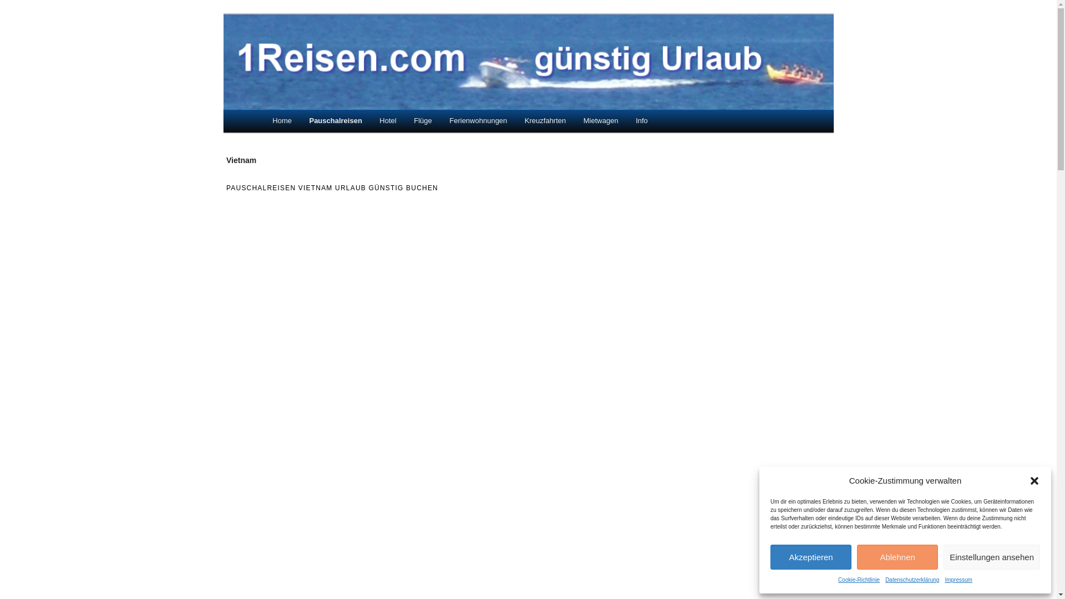 The height and width of the screenshot is (599, 1065). Describe the element at coordinates (336, 121) in the screenshot. I see `Pauschalreisen` at that location.